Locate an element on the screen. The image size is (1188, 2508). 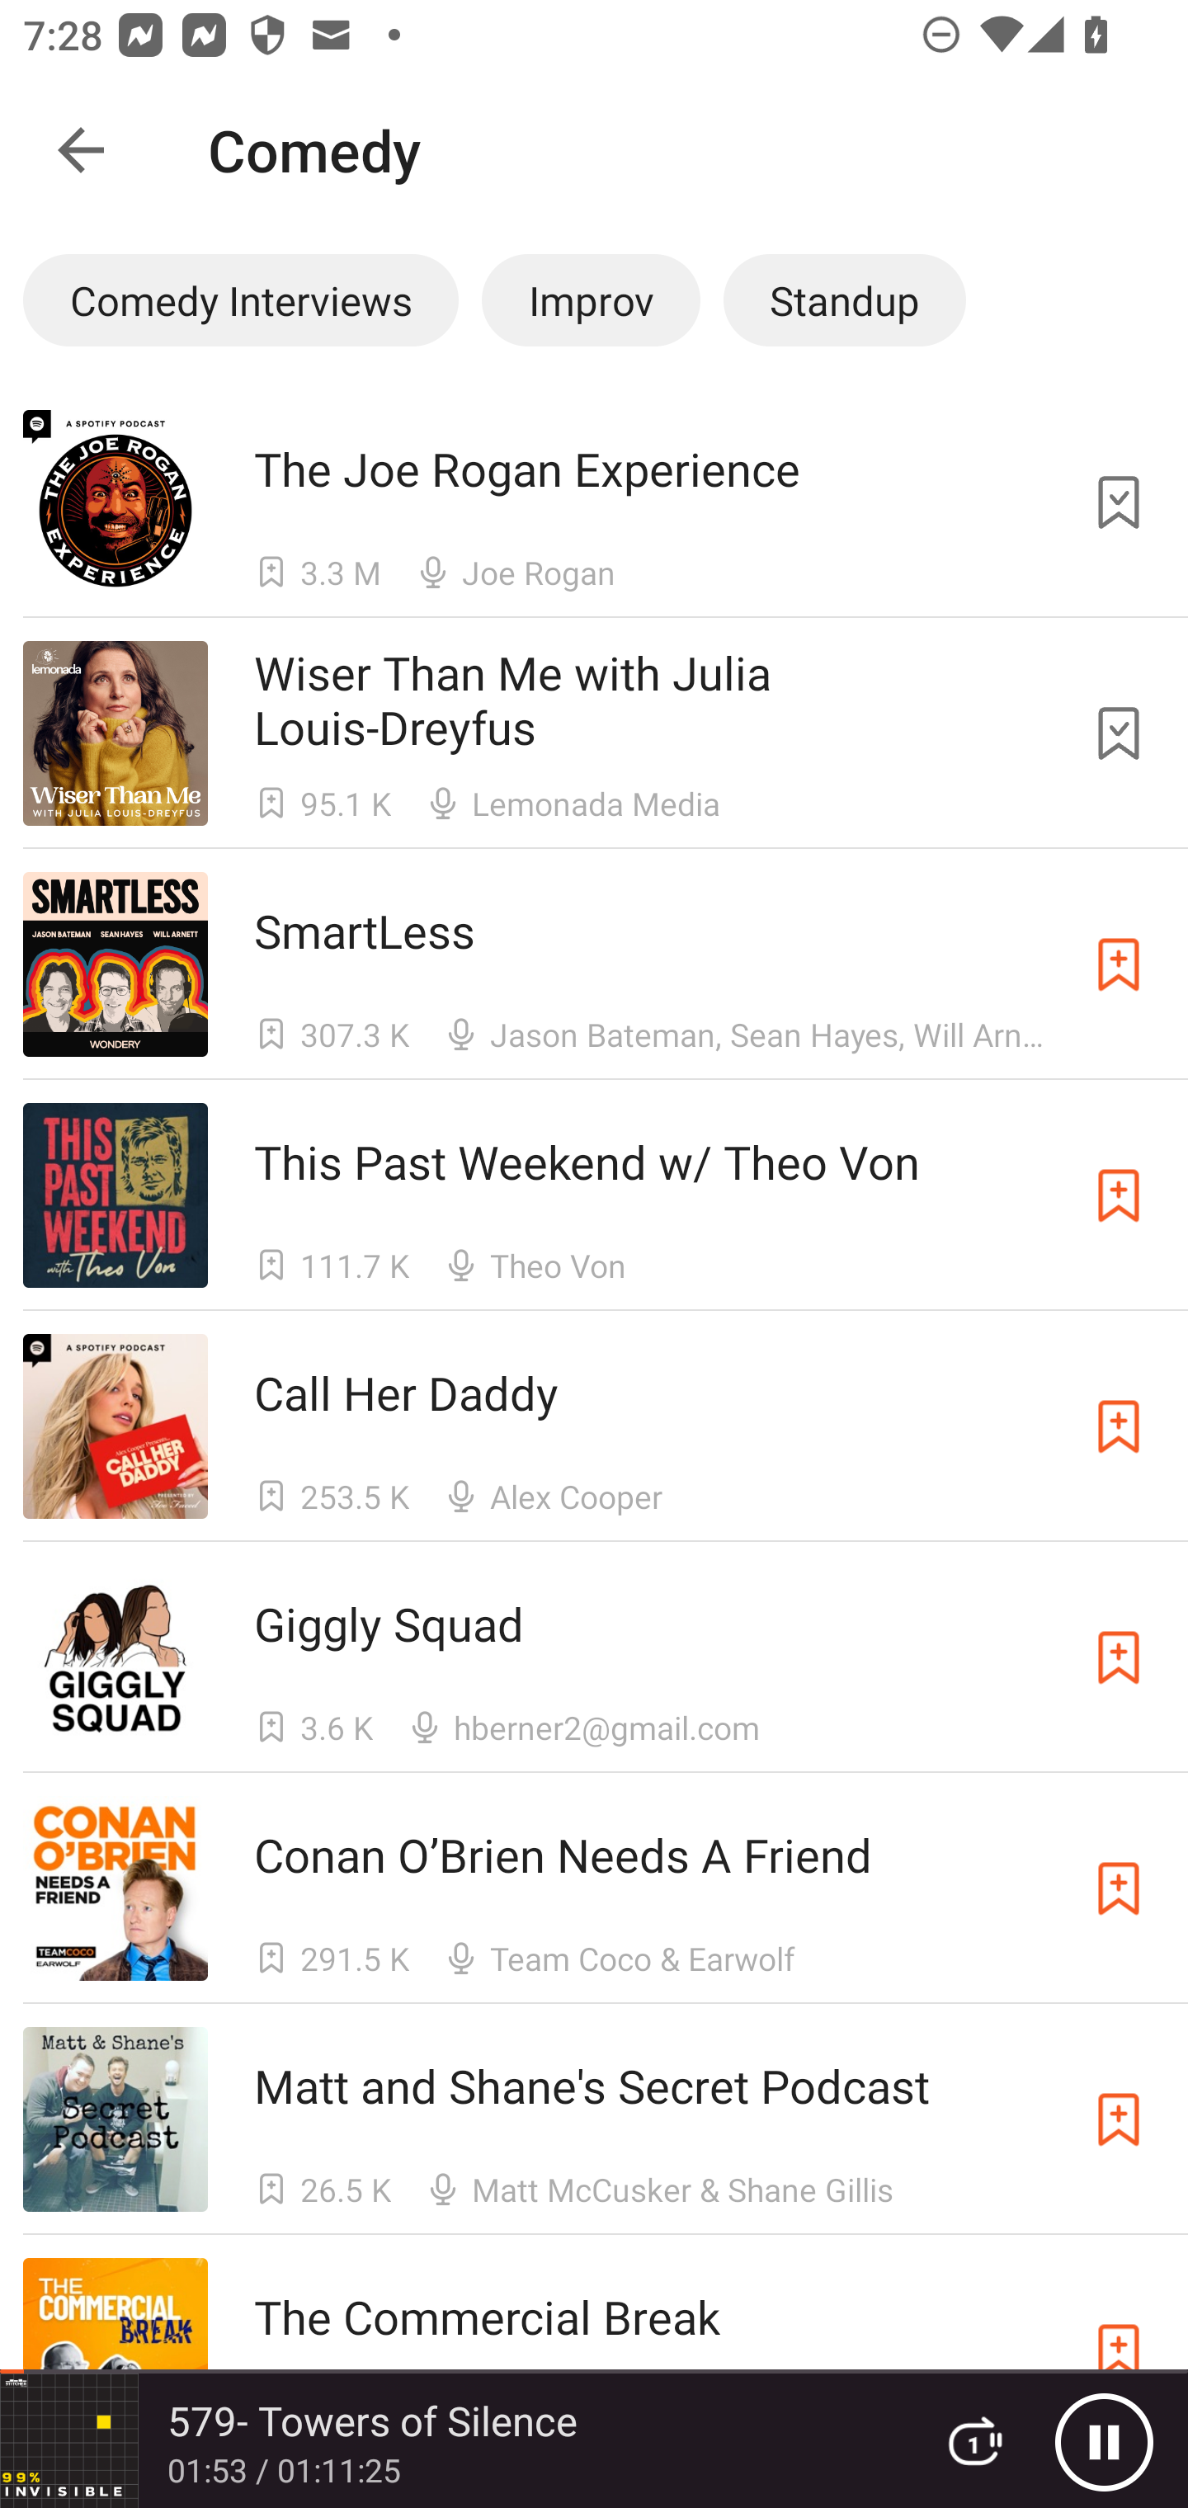
Subscribe is located at coordinates (1119, 1657).